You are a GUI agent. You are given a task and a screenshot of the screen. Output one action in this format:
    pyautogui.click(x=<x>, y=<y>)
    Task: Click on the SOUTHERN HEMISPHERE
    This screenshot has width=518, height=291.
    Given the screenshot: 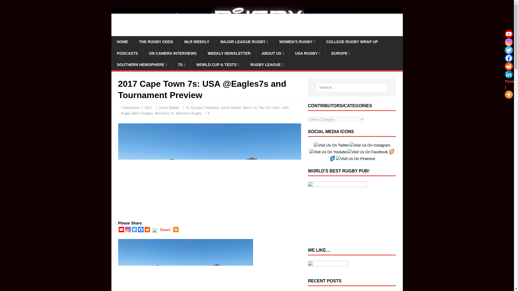 What is the action you would take?
    pyautogui.click(x=141, y=65)
    